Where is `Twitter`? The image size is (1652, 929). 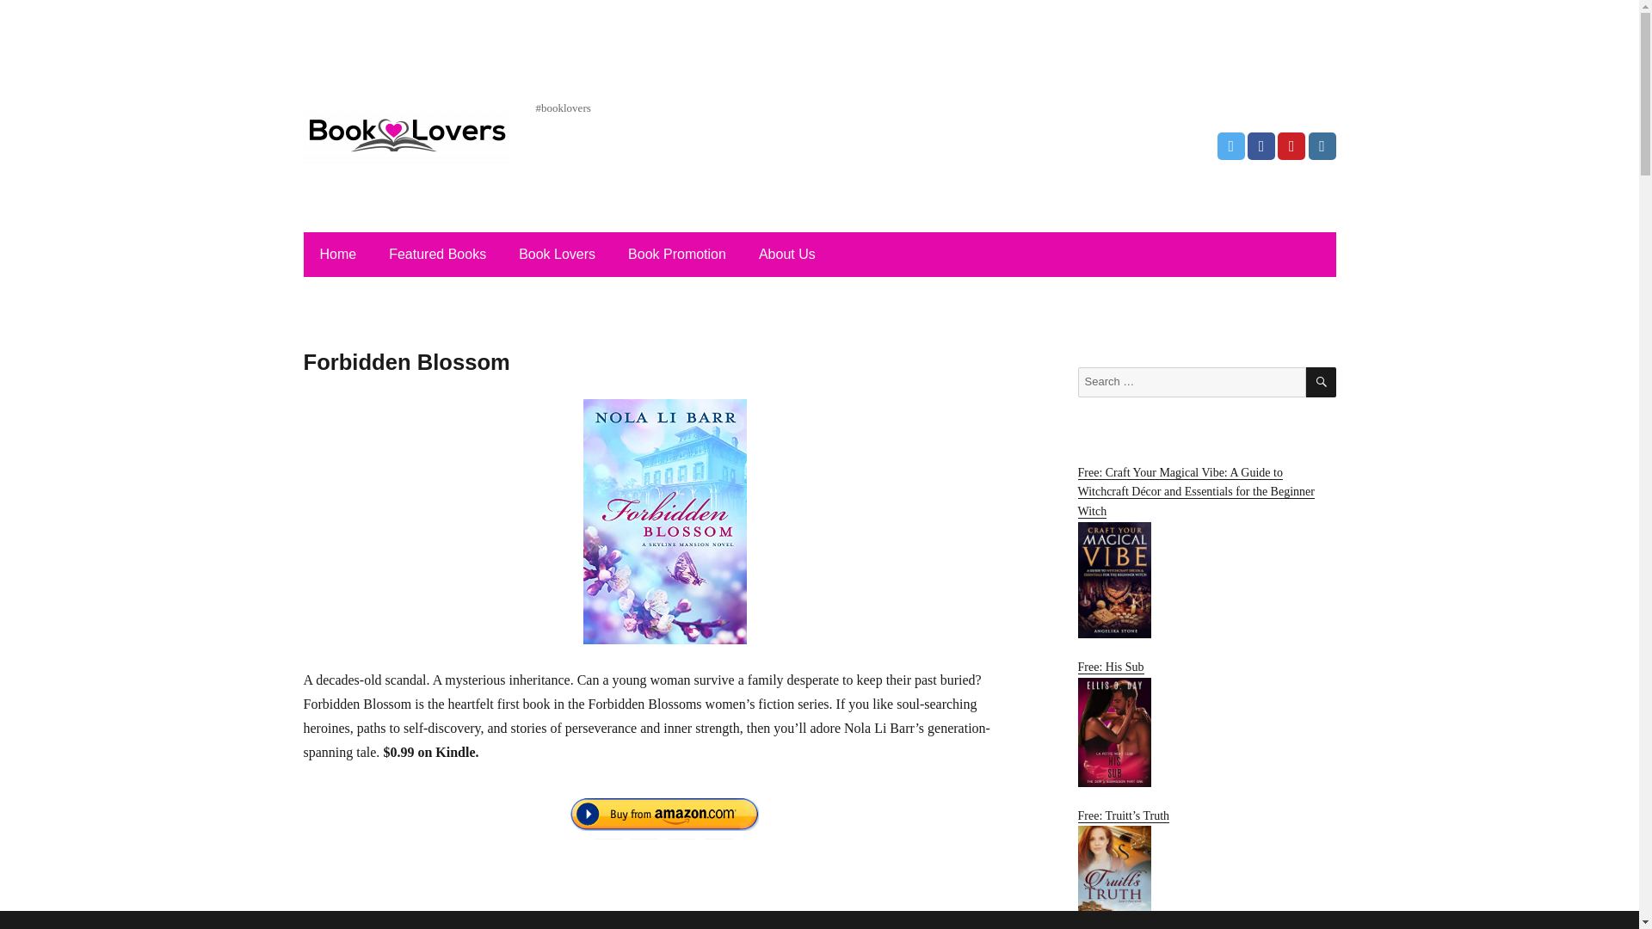
Twitter is located at coordinates (1231, 146).